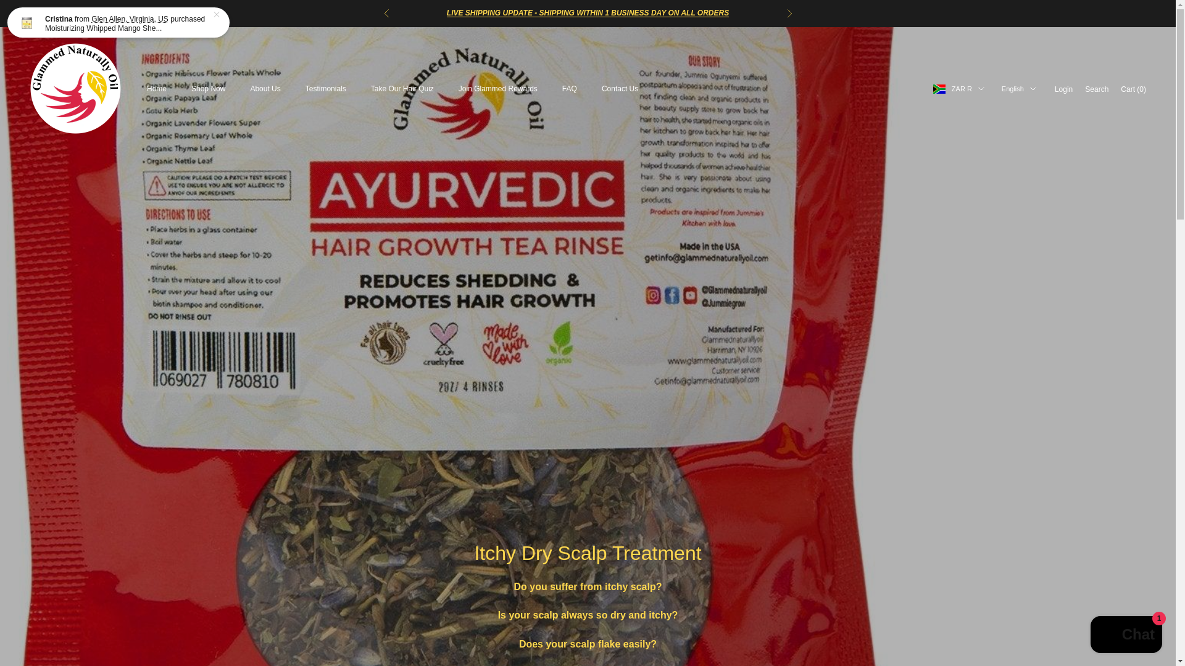  Describe the element at coordinates (75, 89) in the screenshot. I see `GlammedNaturallyOil` at that location.